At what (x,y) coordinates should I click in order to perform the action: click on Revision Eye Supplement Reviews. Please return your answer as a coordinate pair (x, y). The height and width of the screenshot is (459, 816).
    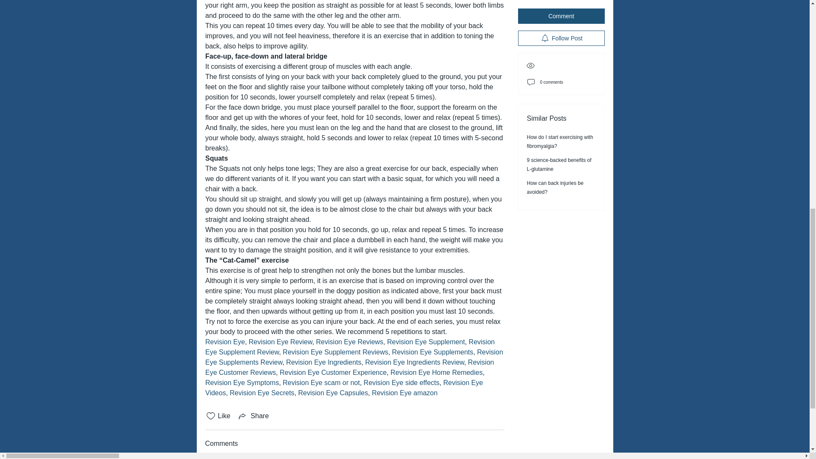
    Looking at the image, I should click on (335, 352).